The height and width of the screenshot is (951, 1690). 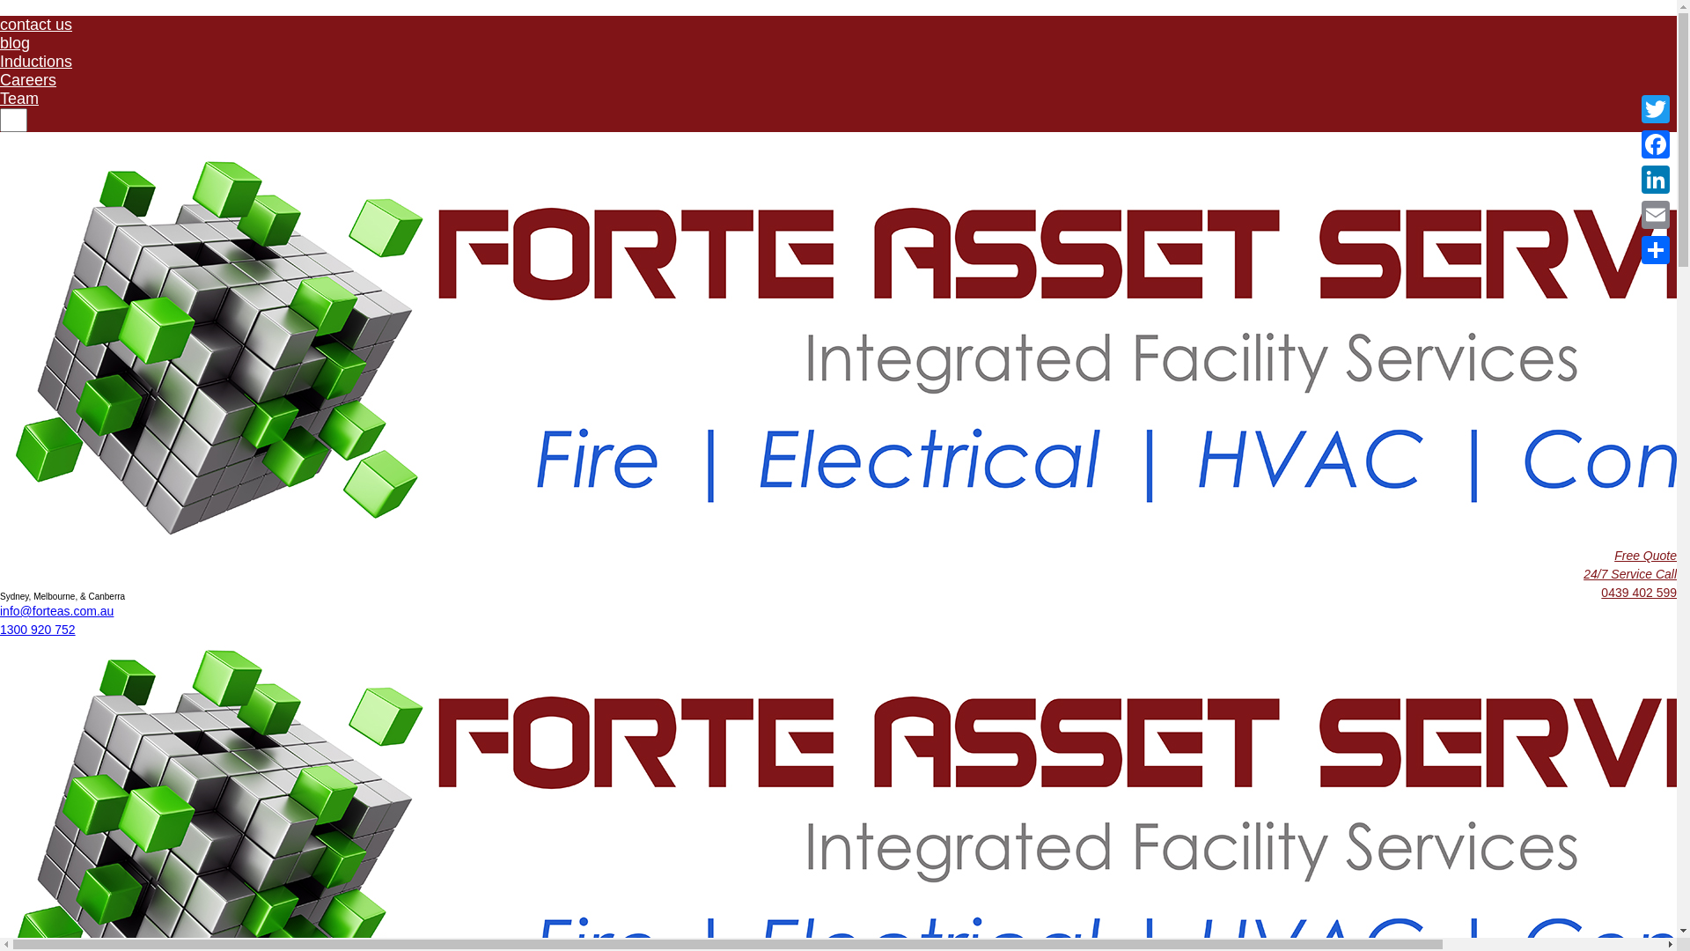 I want to click on 1300 920 752, so click(x=38, y=630).